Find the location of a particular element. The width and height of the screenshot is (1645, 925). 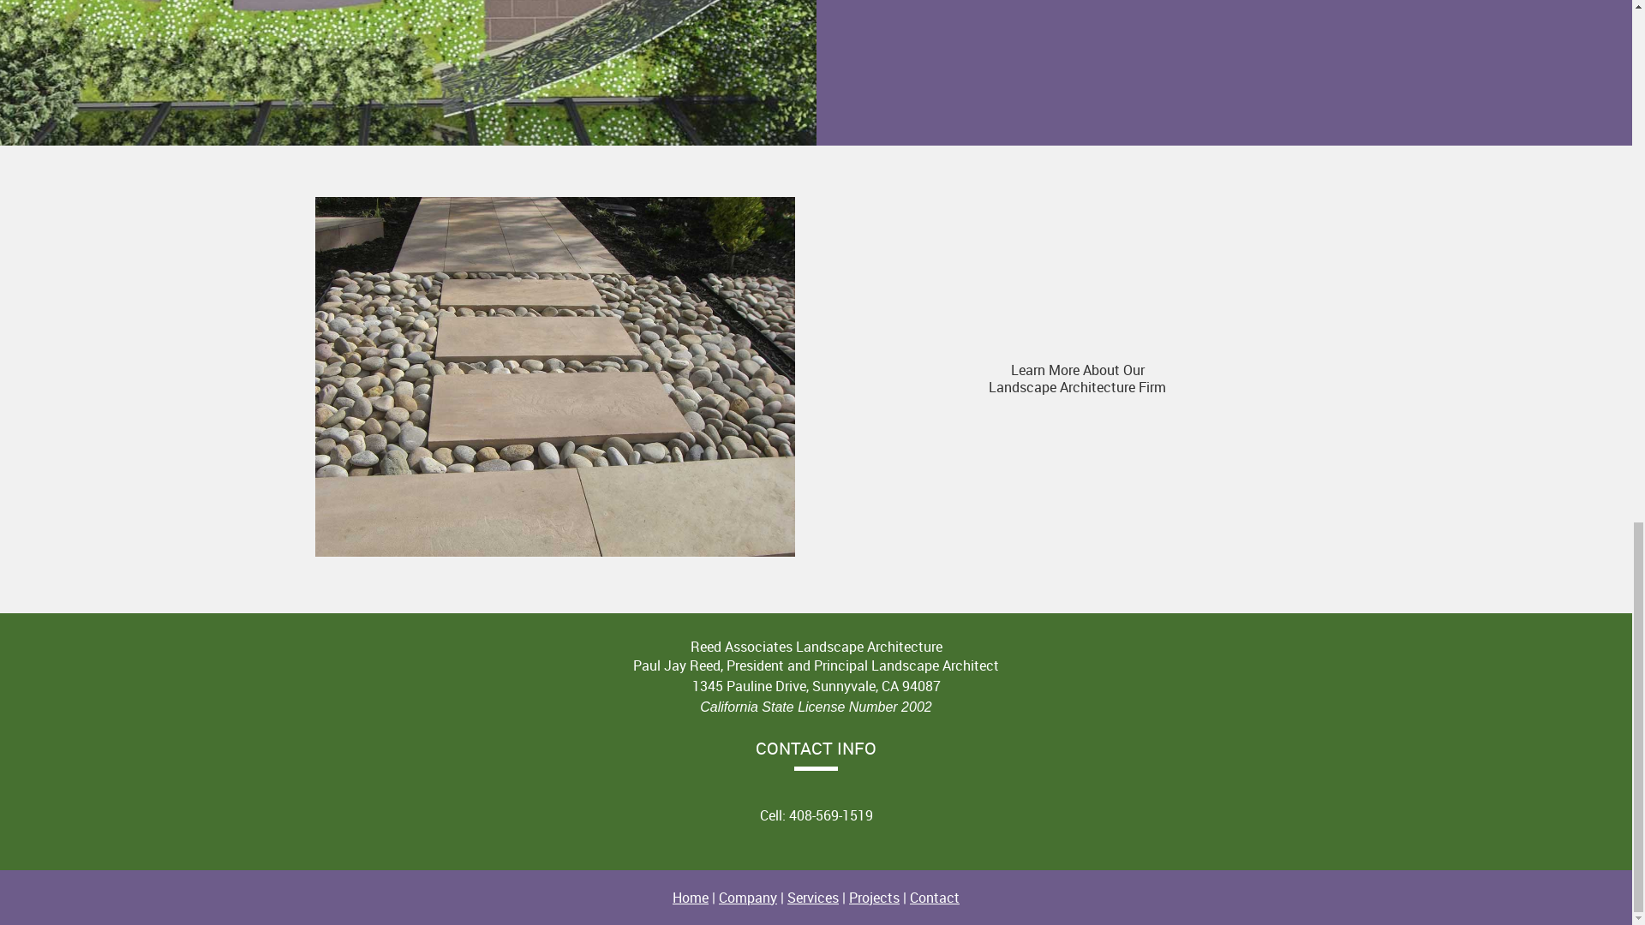

Home is located at coordinates (691, 898).